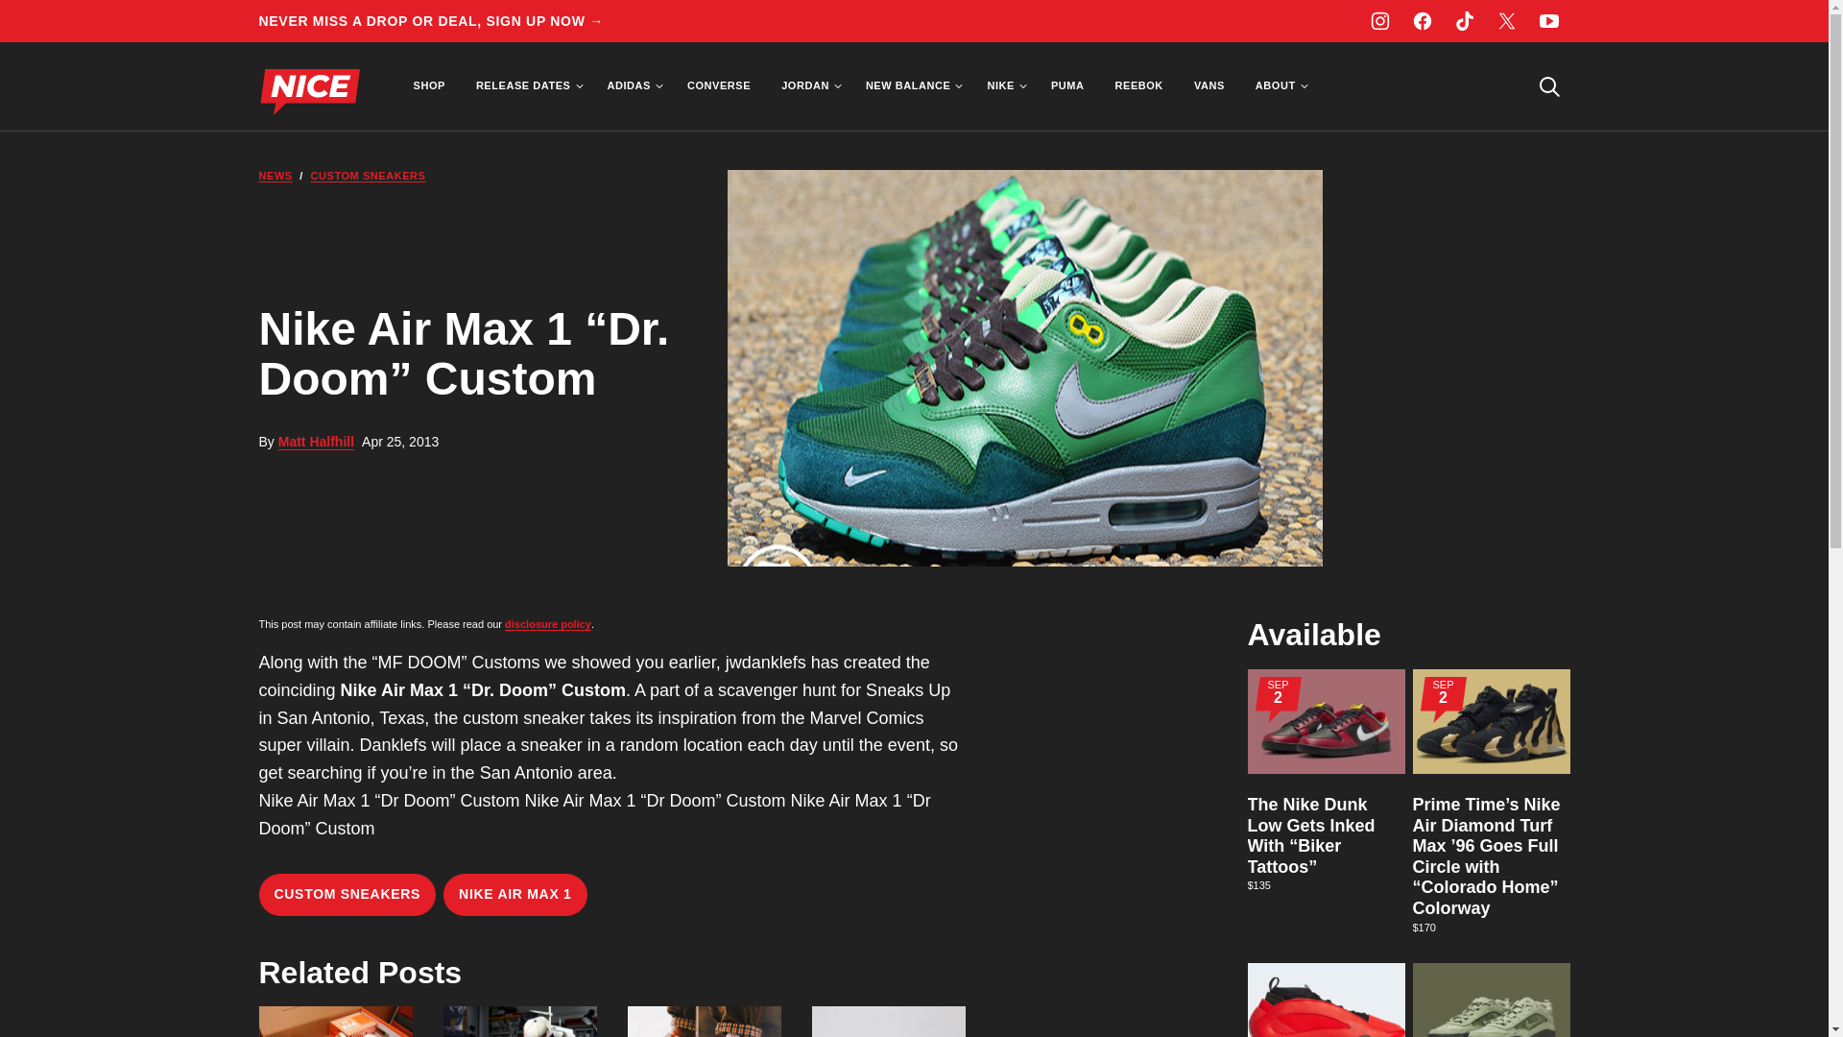  I want to click on NEW BALANCE, so click(911, 86).